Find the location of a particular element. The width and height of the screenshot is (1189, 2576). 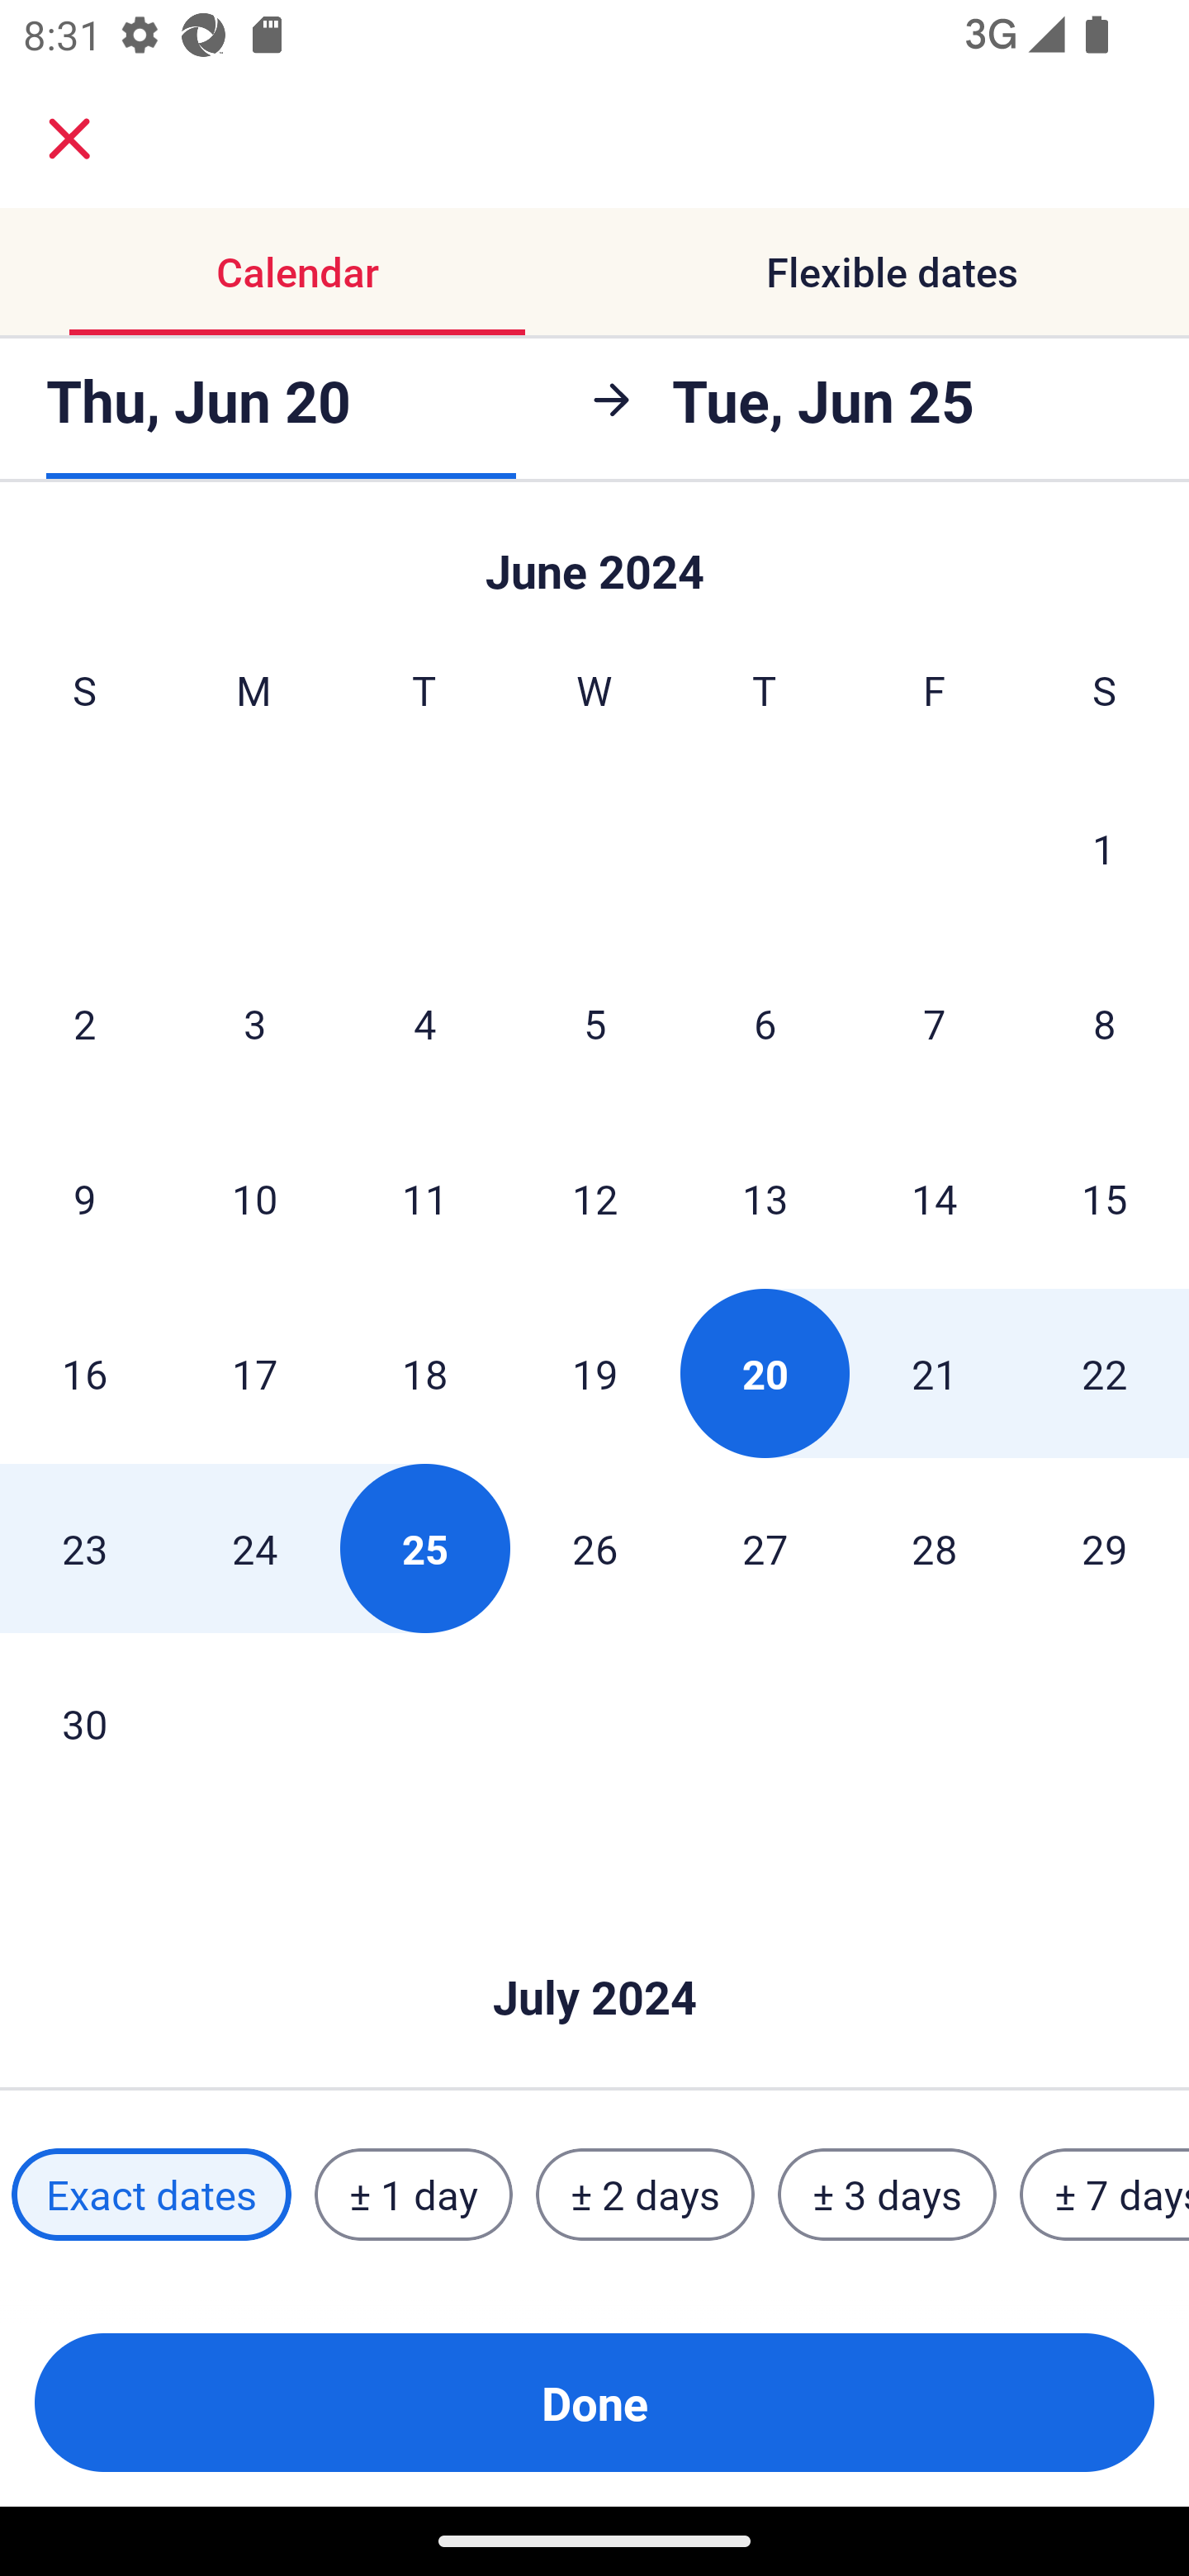

30 Sunday, June 30, 2024 is located at coordinates (84, 1723).